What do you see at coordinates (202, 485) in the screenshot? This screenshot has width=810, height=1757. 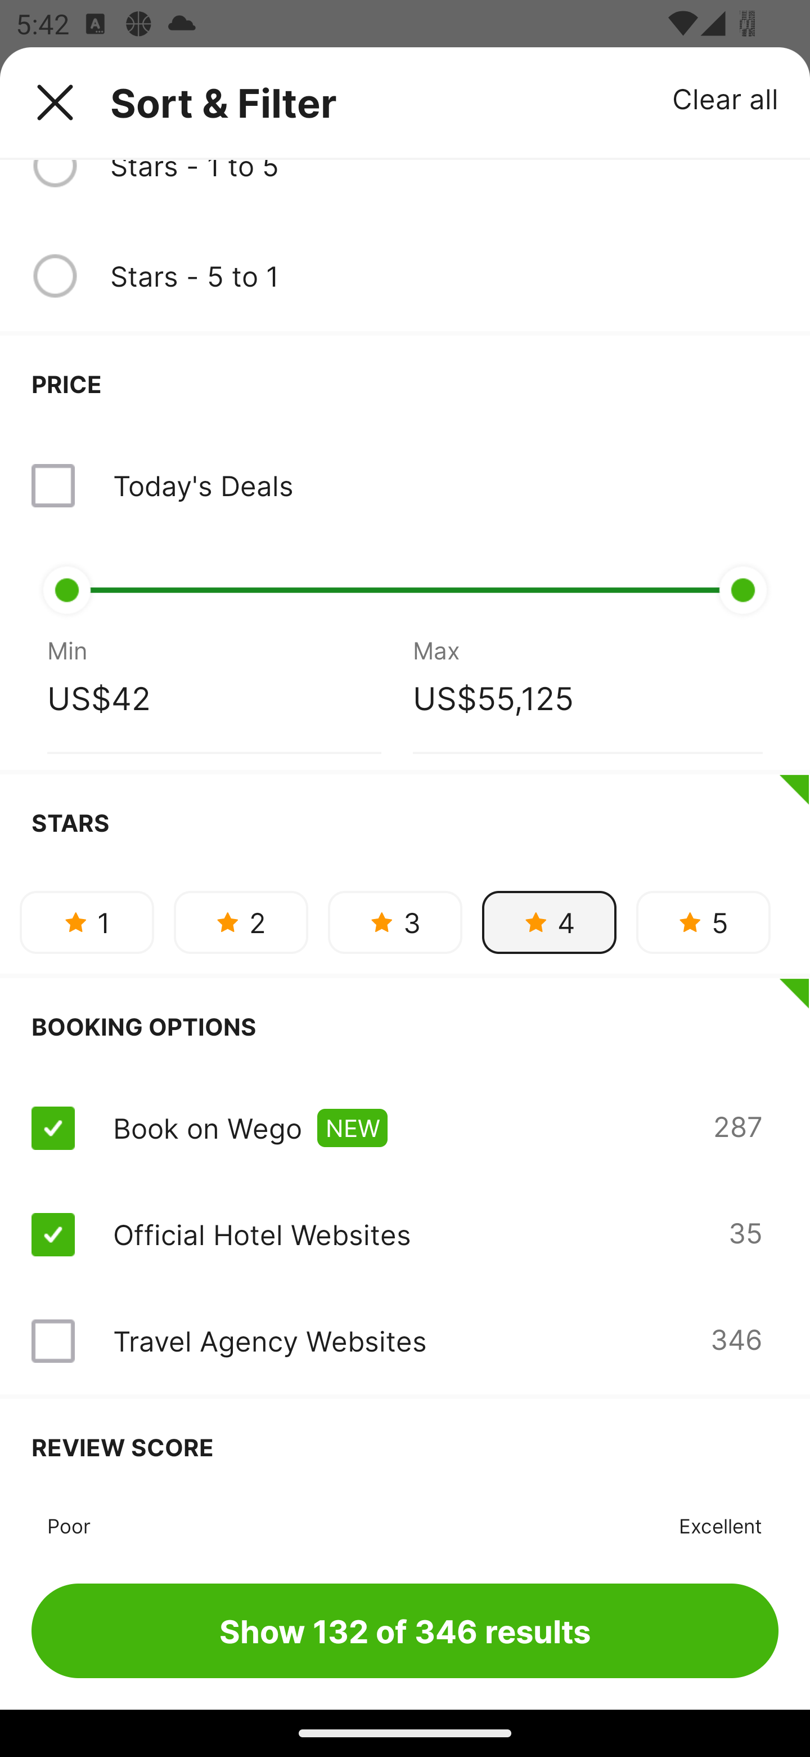 I see `Today's Deals` at bounding box center [202, 485].